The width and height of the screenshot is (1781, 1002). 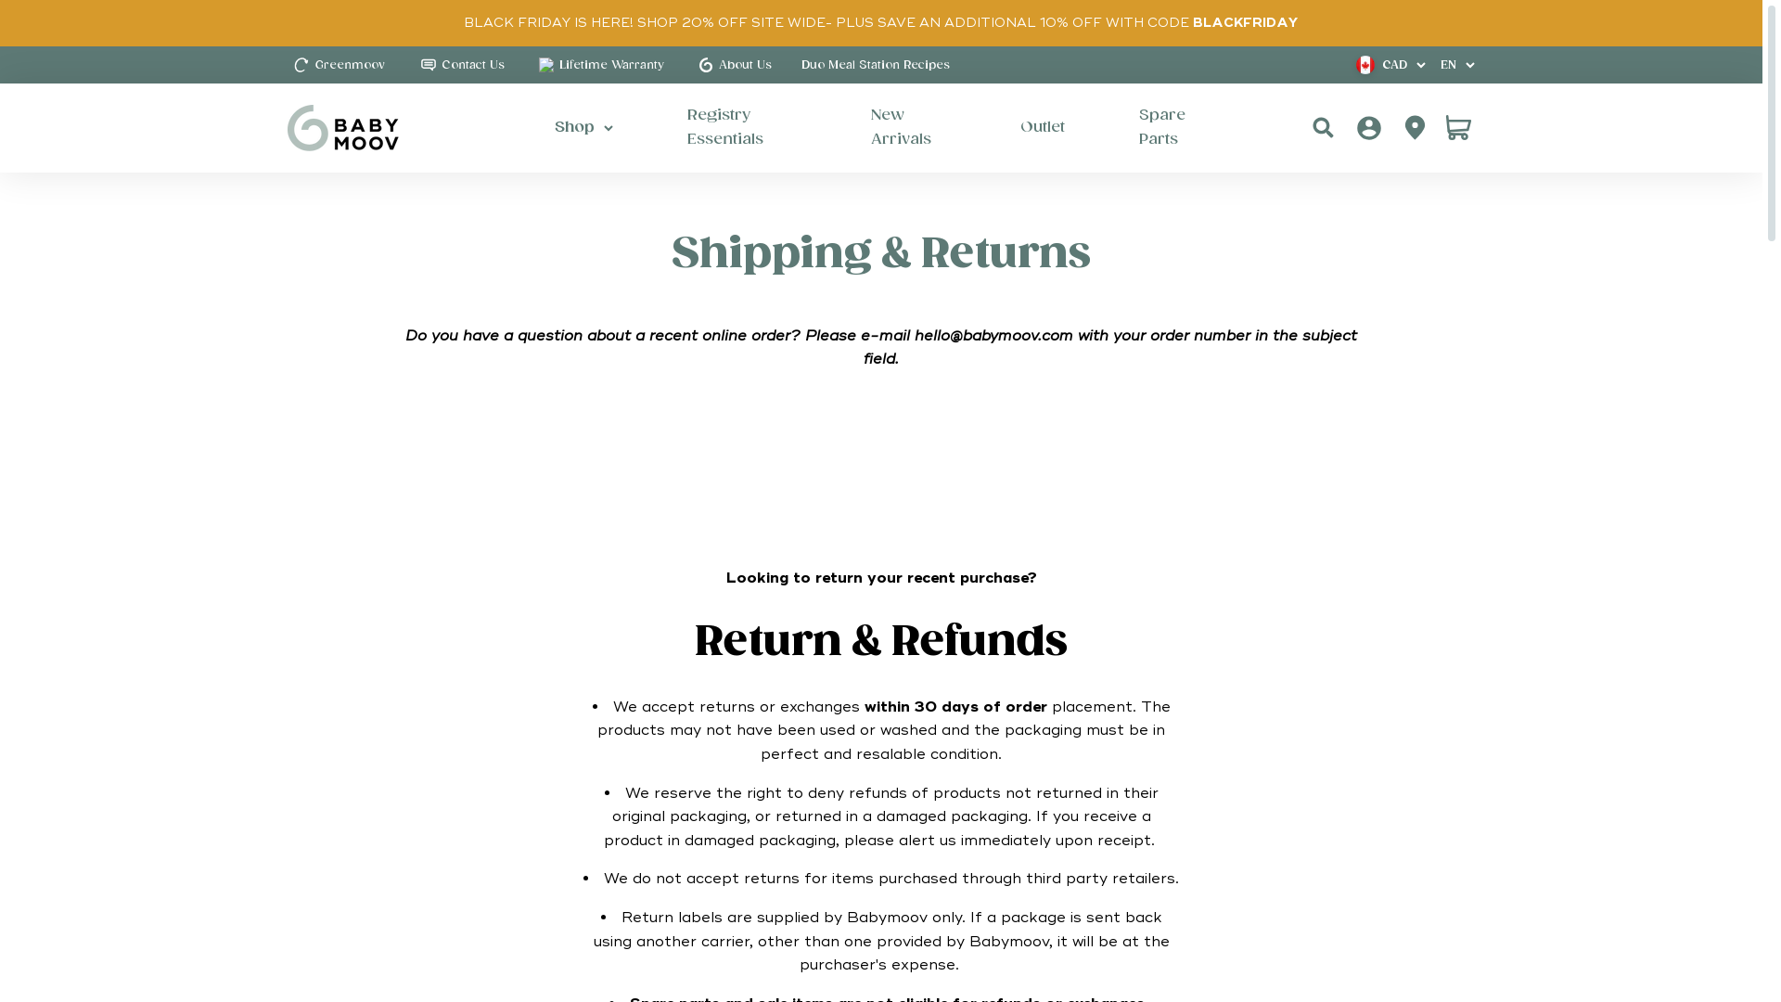 I want to click on Open account page, so click(x=1369, y=128).